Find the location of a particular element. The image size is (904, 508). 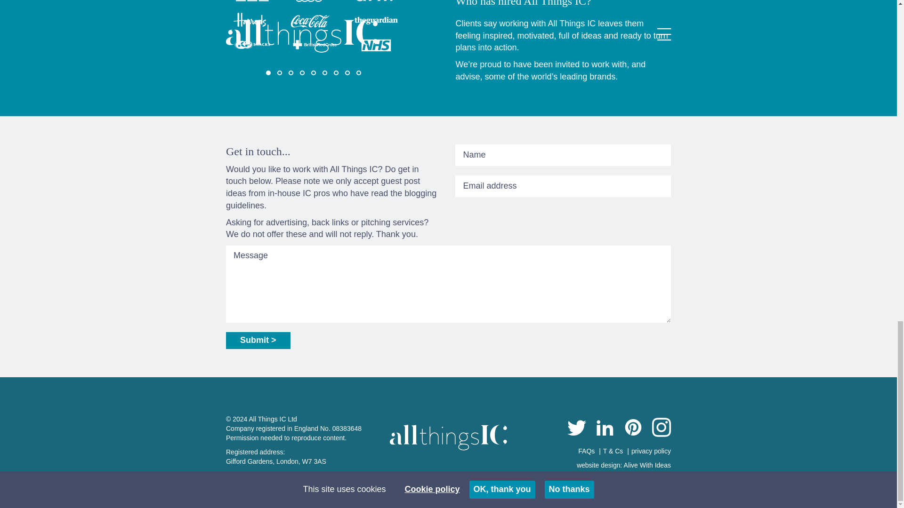

All Things IC on Pinterest is located at coordinates (633, 429).